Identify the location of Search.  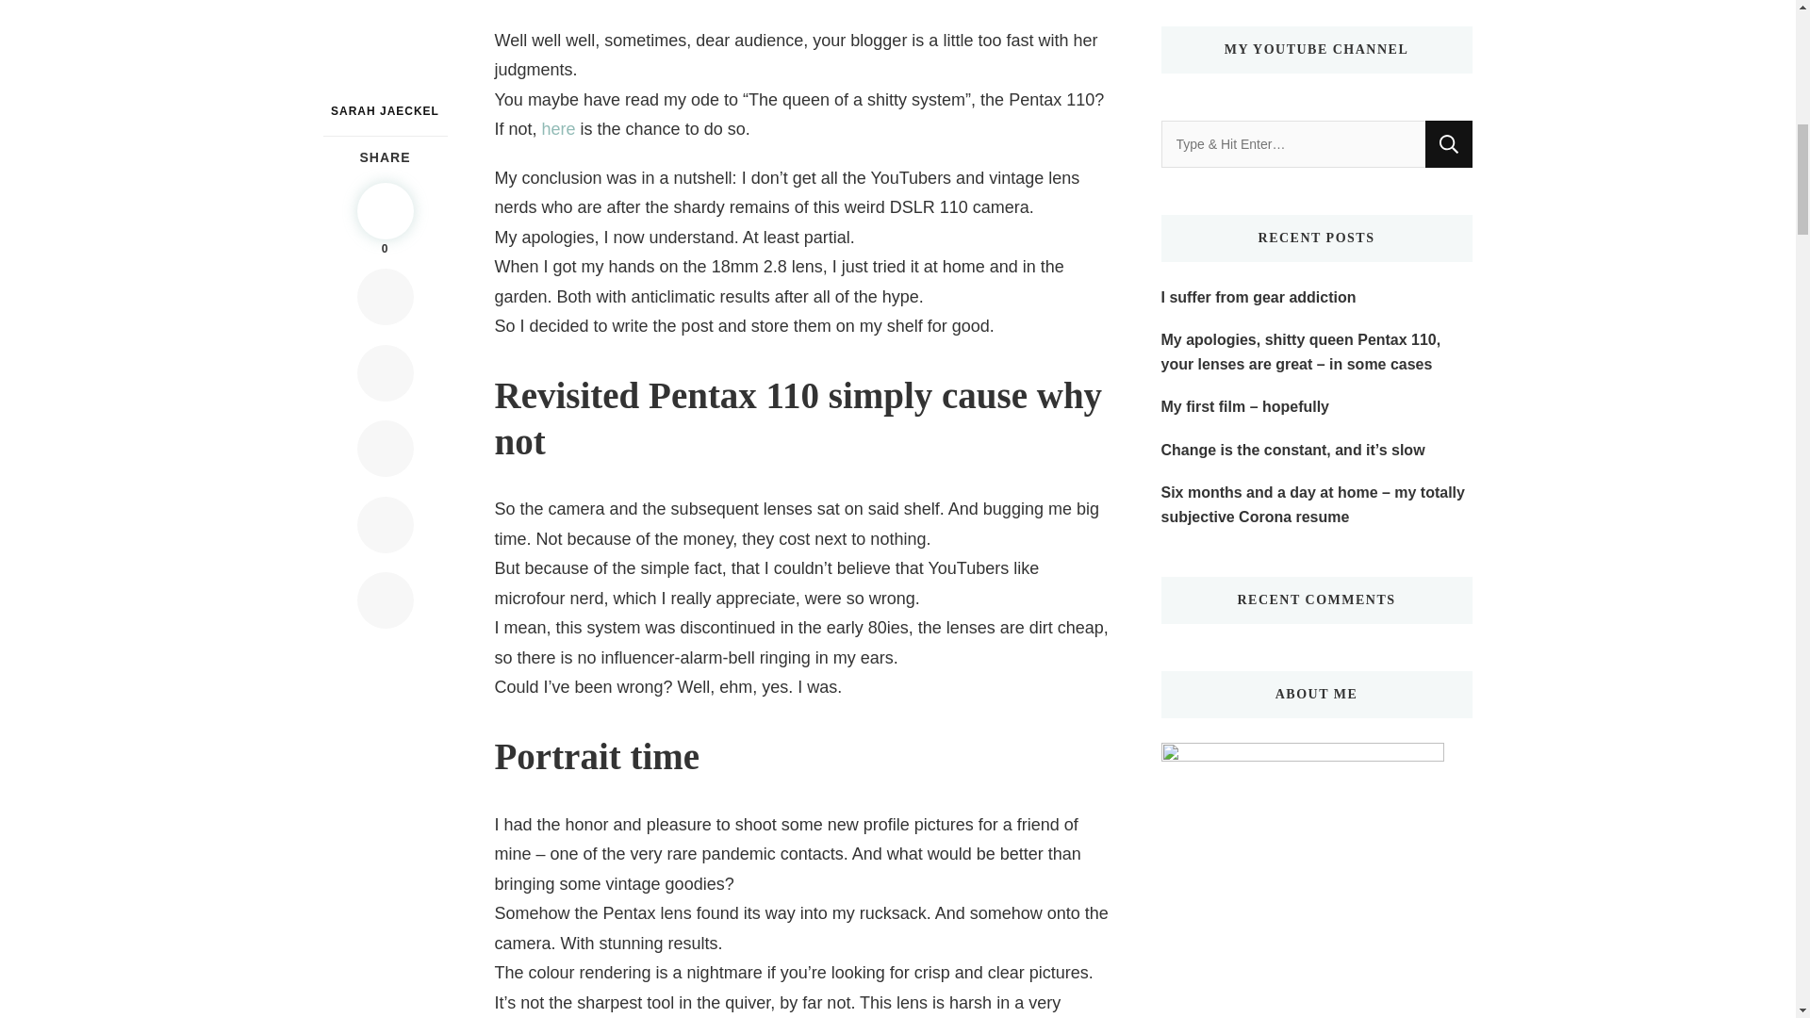
(1449, 144).